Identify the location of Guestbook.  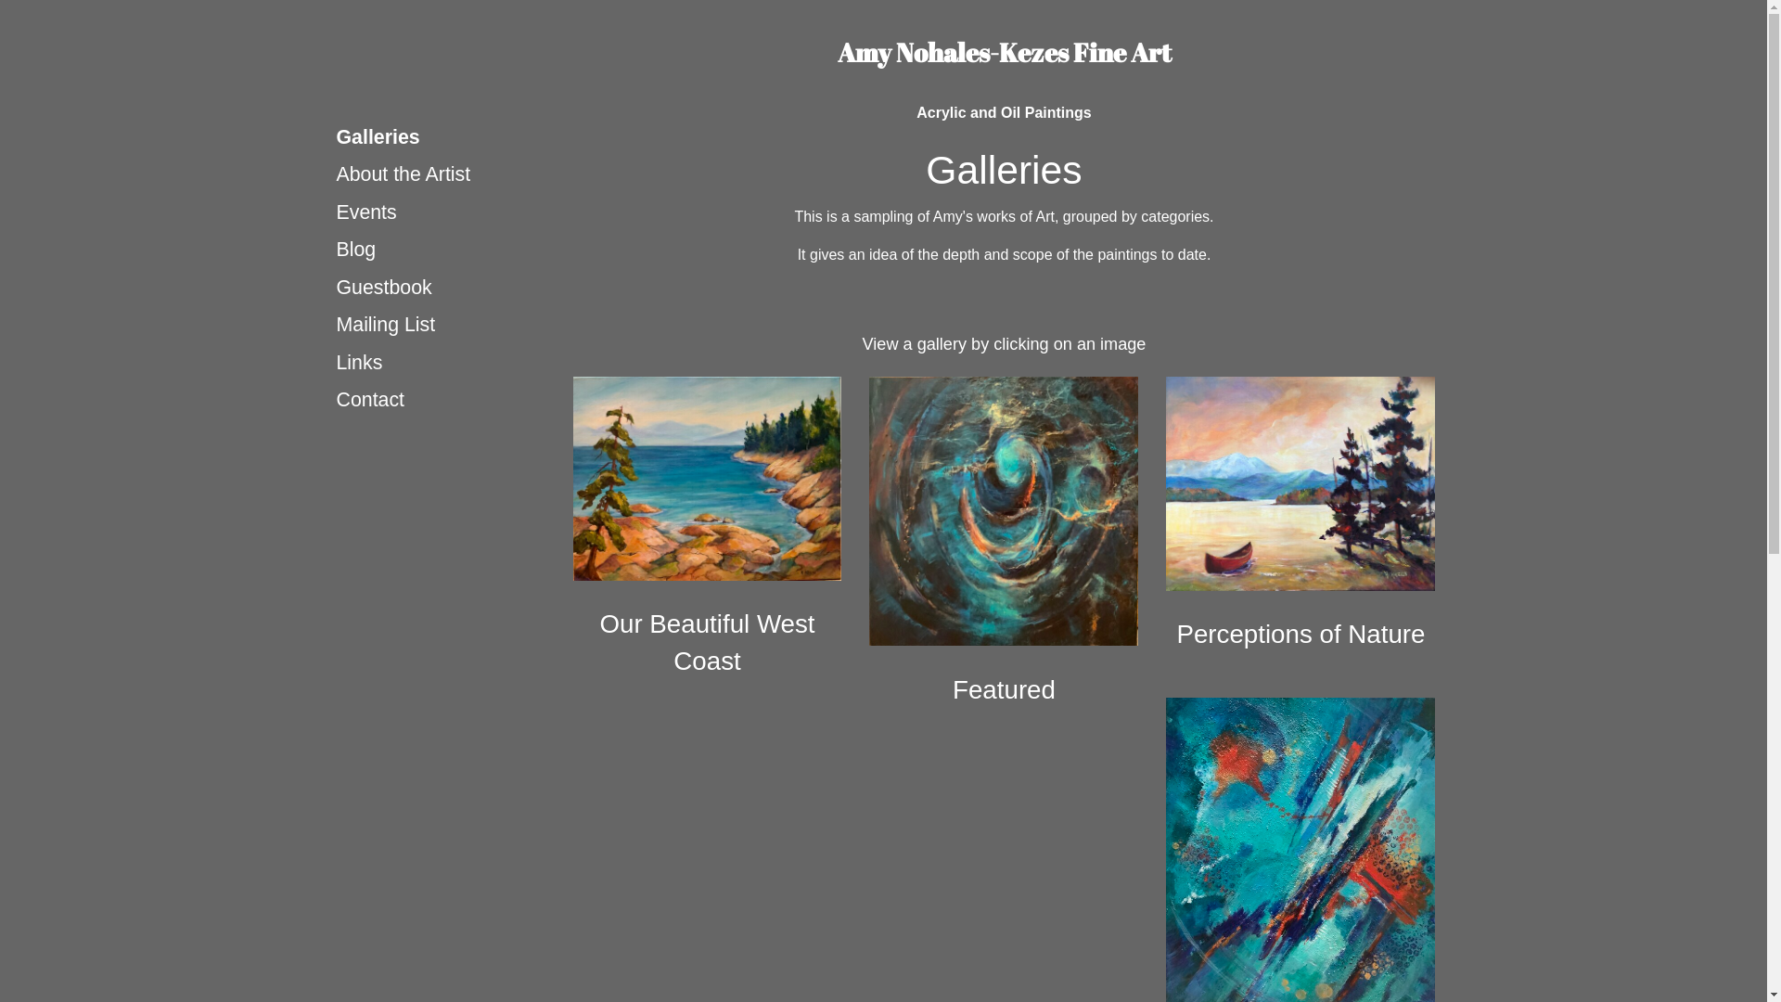
(445, 288).